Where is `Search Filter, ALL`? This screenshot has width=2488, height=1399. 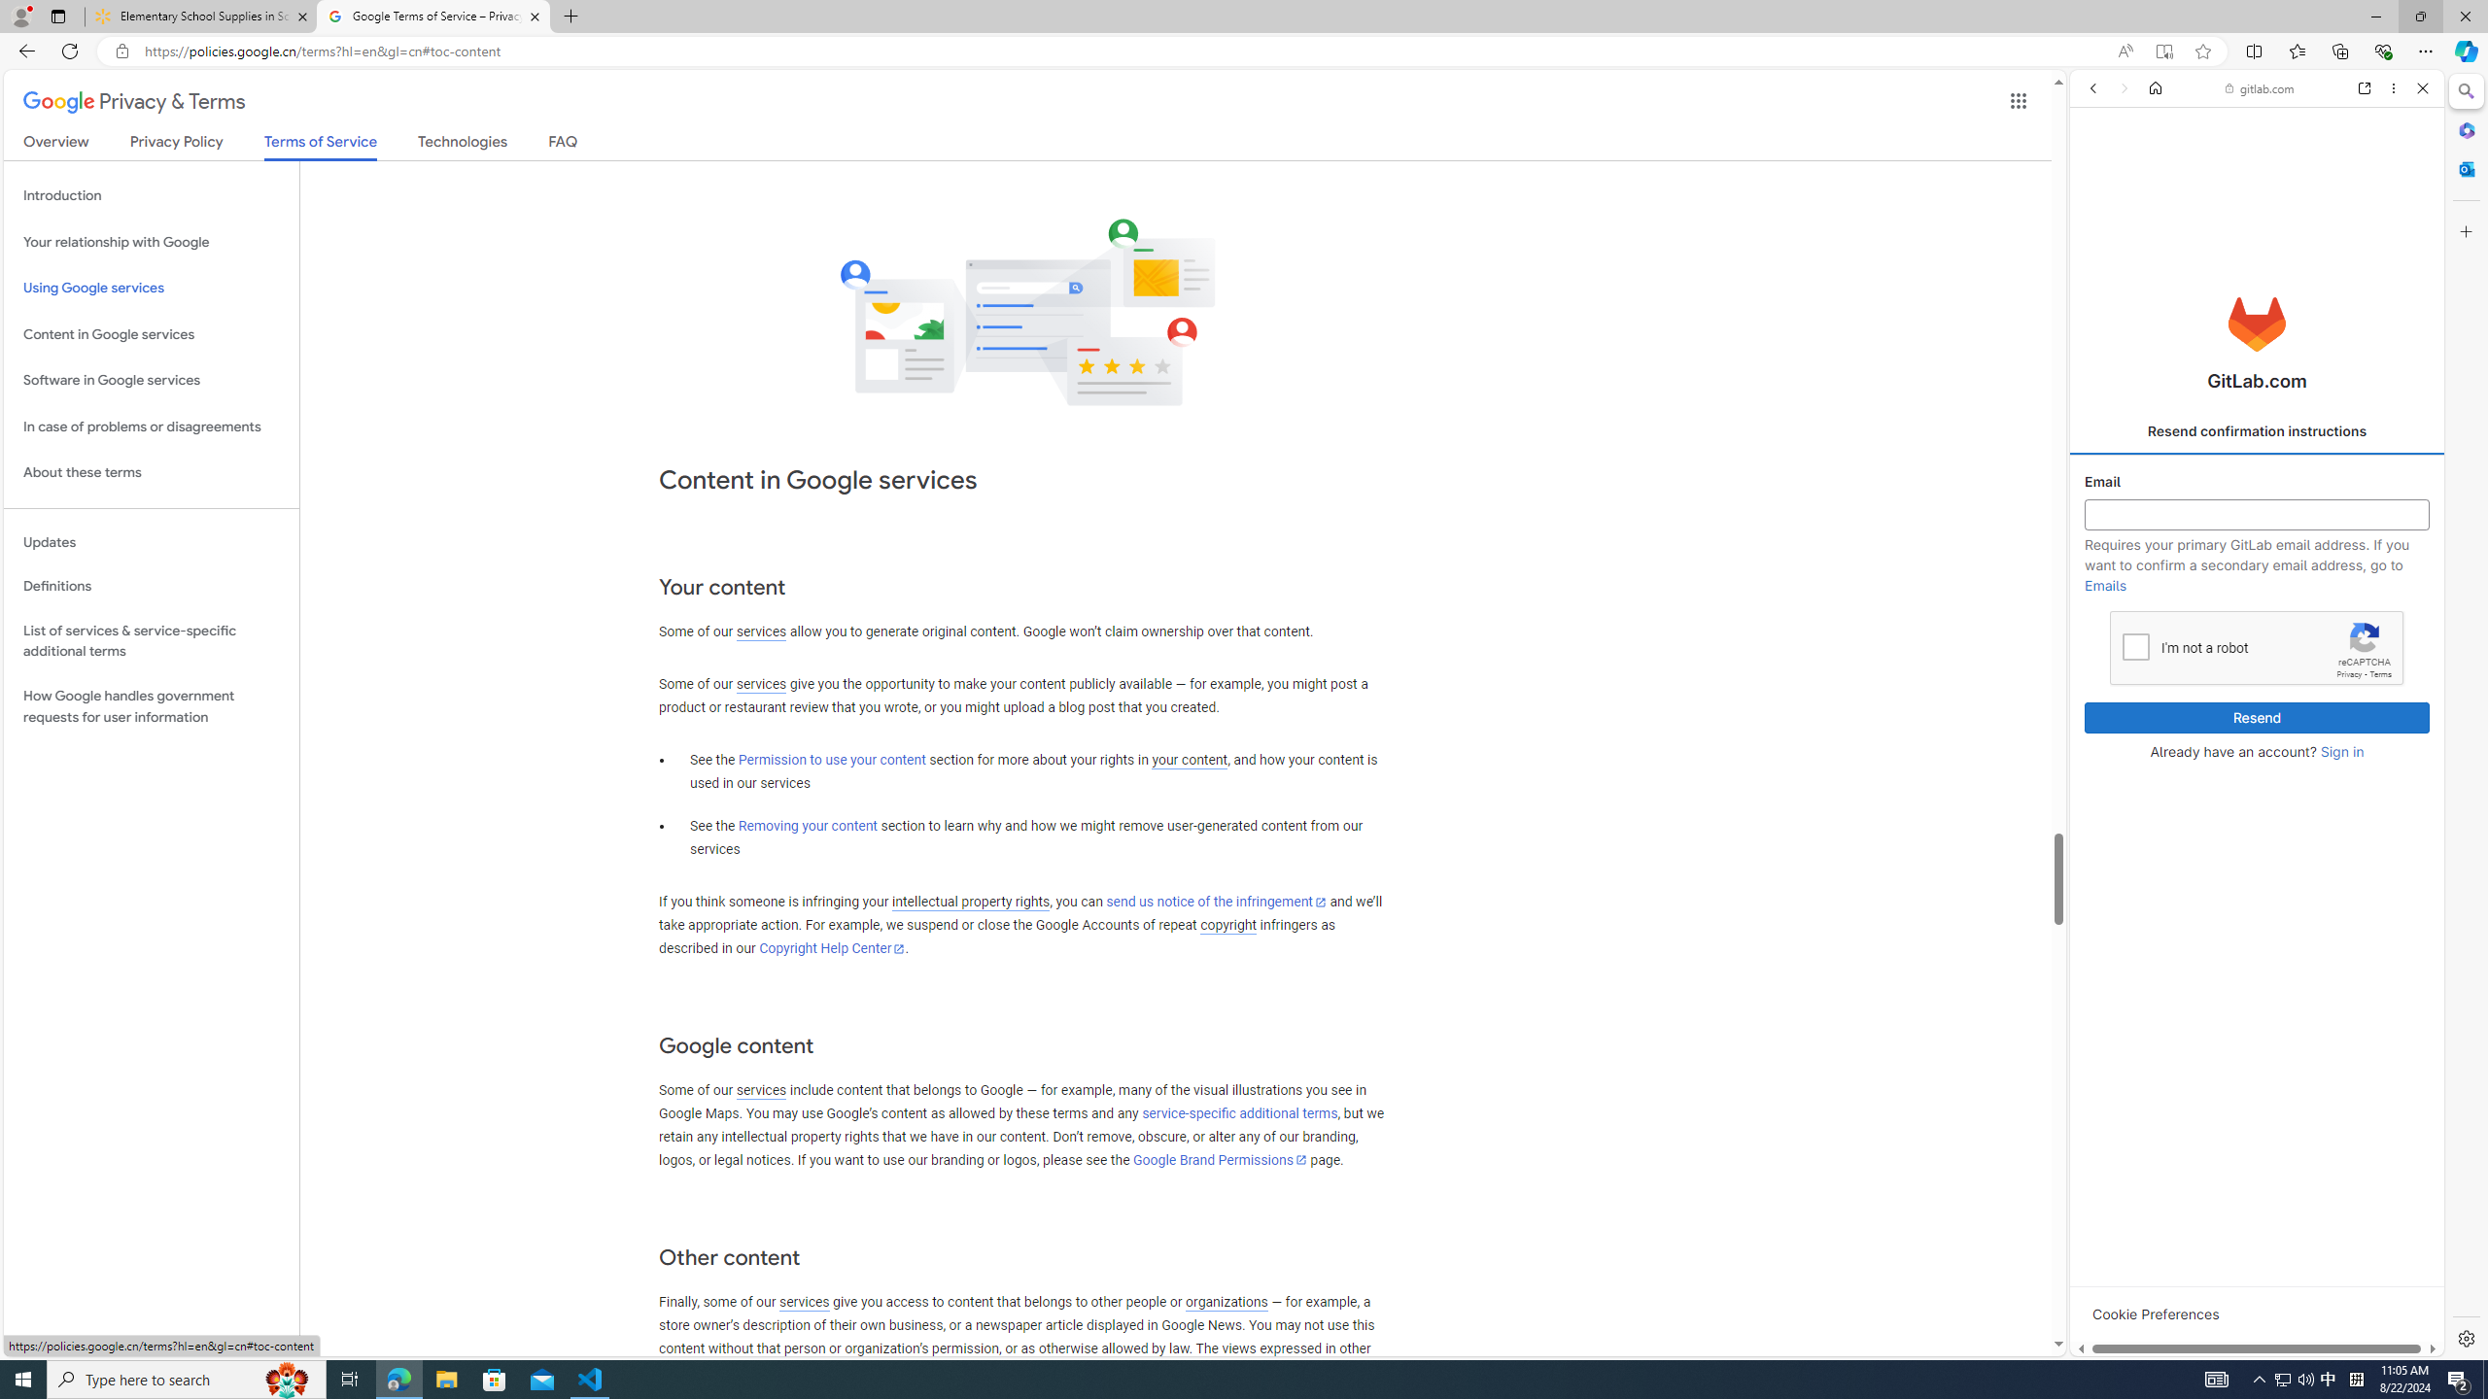 Search Filter, ALL is located at coordinates (2099, 222).